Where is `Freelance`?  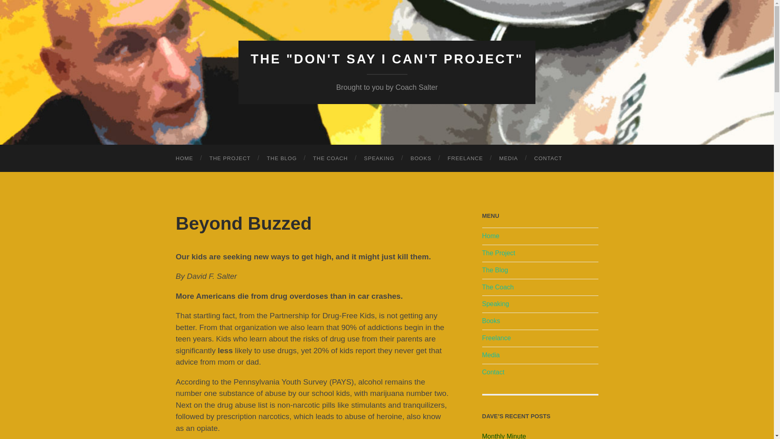 Freelance is located at coordinates (496, 338).